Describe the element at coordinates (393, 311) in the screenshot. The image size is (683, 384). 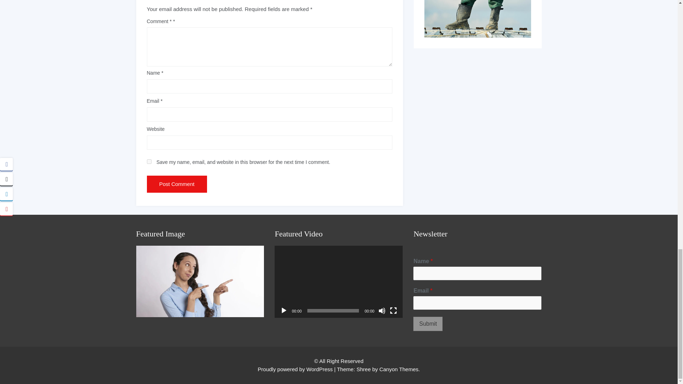
I see `Fullscreen` at that location.